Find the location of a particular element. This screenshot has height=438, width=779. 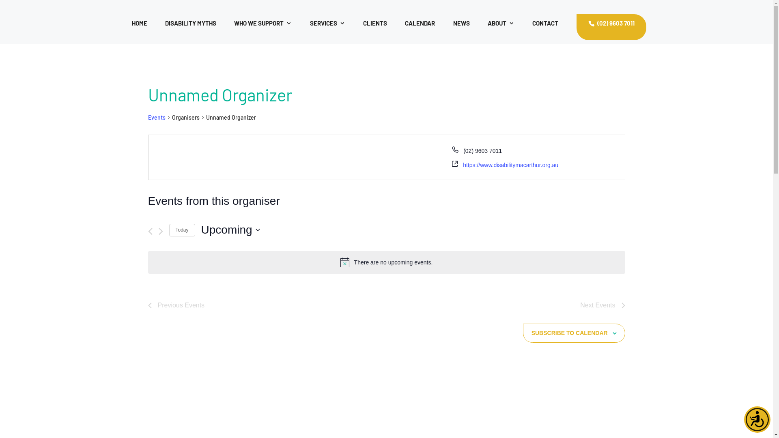

Previous Events is located at coordinates (176, 305).